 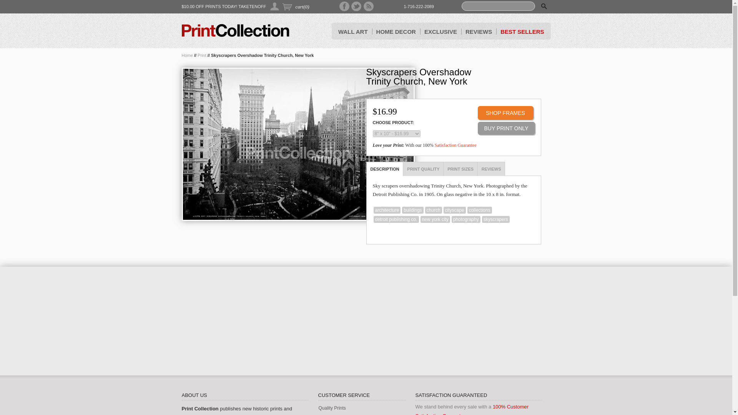 What do you see at coordinates (522, 31) in the screenshot?
I see `BEST SELLERS` at bounding box center [522, 31].